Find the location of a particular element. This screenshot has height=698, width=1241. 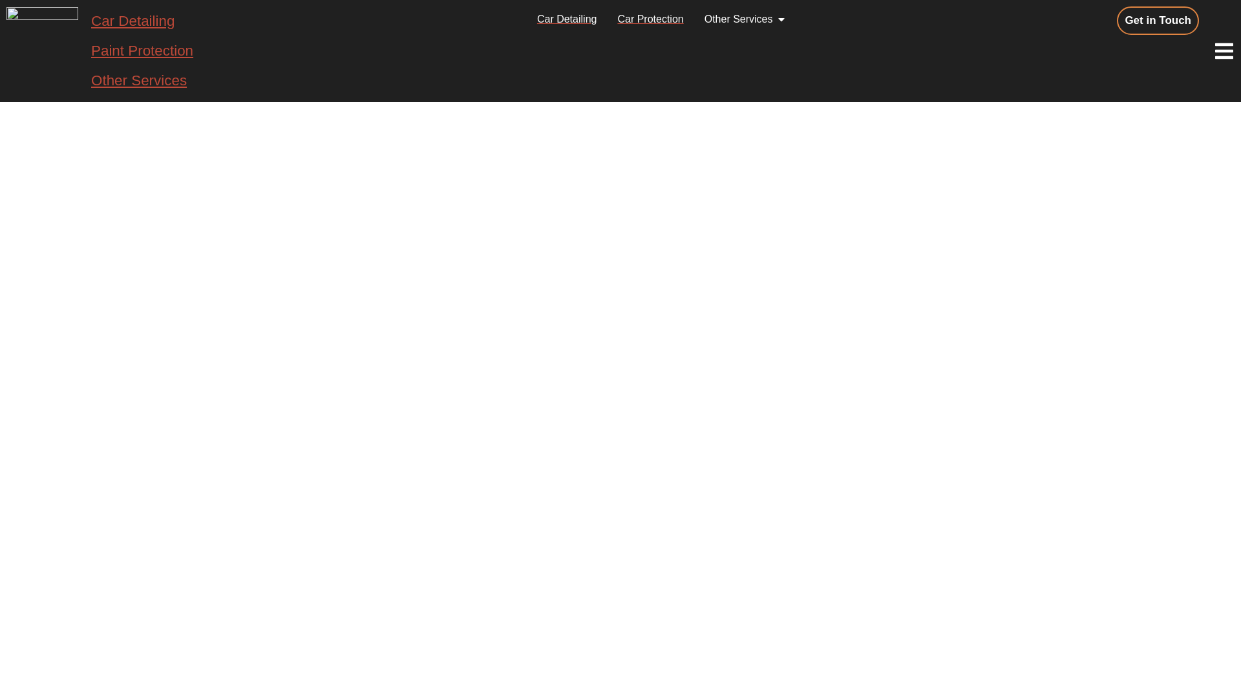

Car Detailing is located at coordinates (567, 19).